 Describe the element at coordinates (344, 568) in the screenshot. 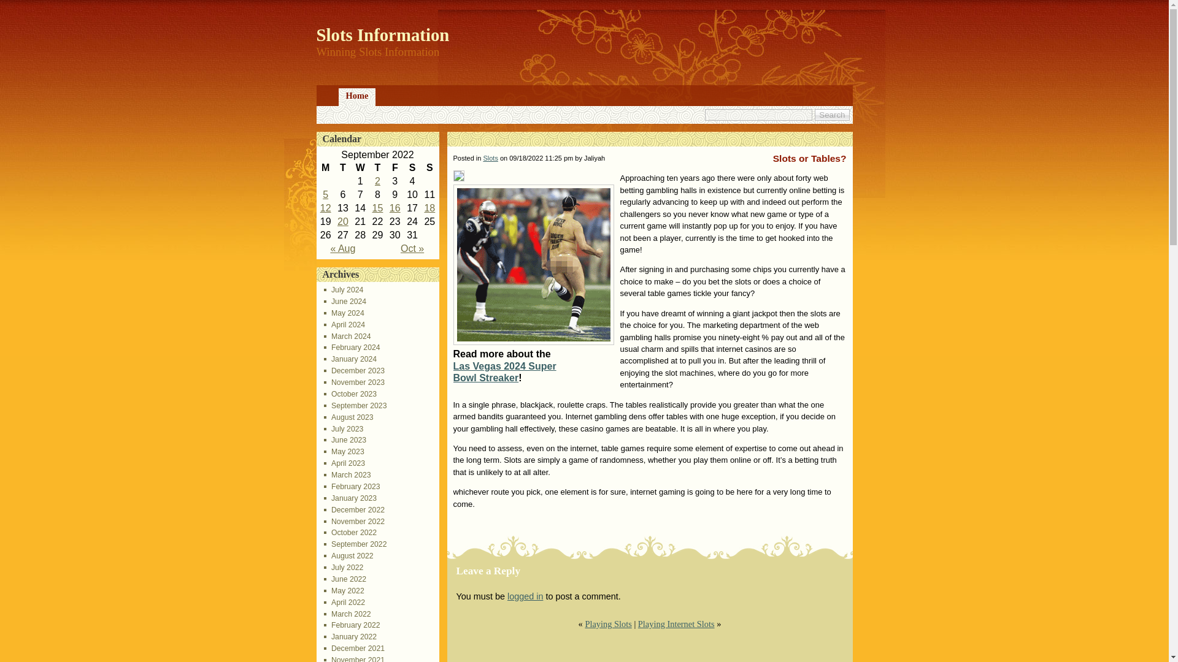

I see `July 2022` at that location.